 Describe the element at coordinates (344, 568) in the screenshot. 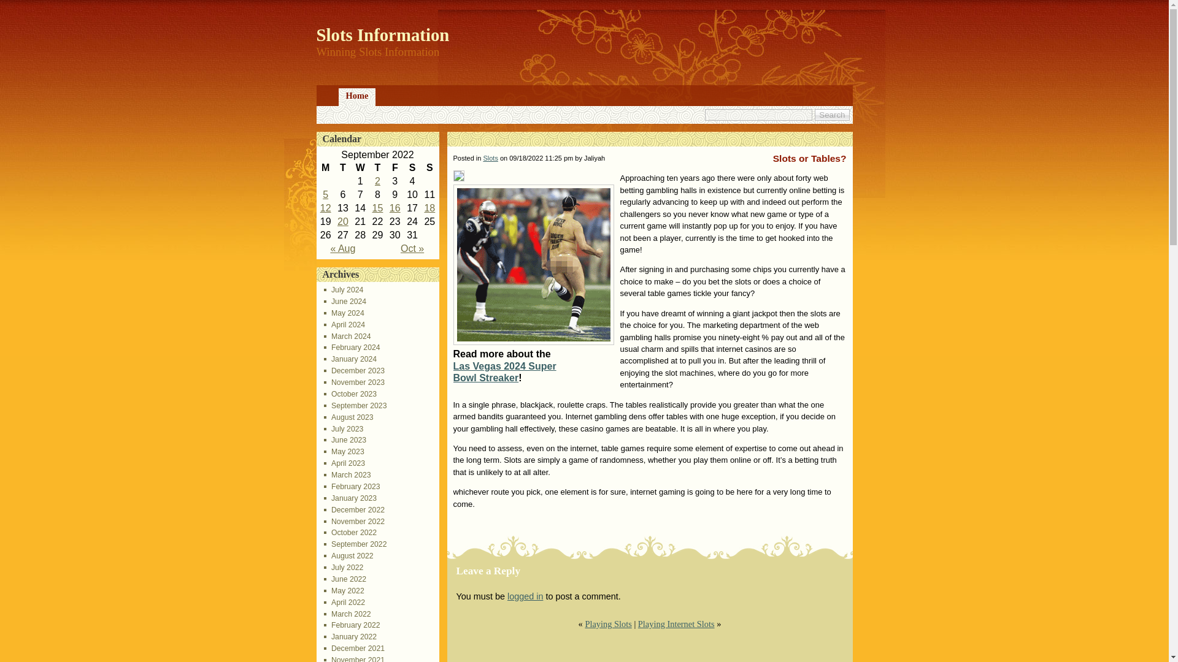

I see `July 2022` at that location.